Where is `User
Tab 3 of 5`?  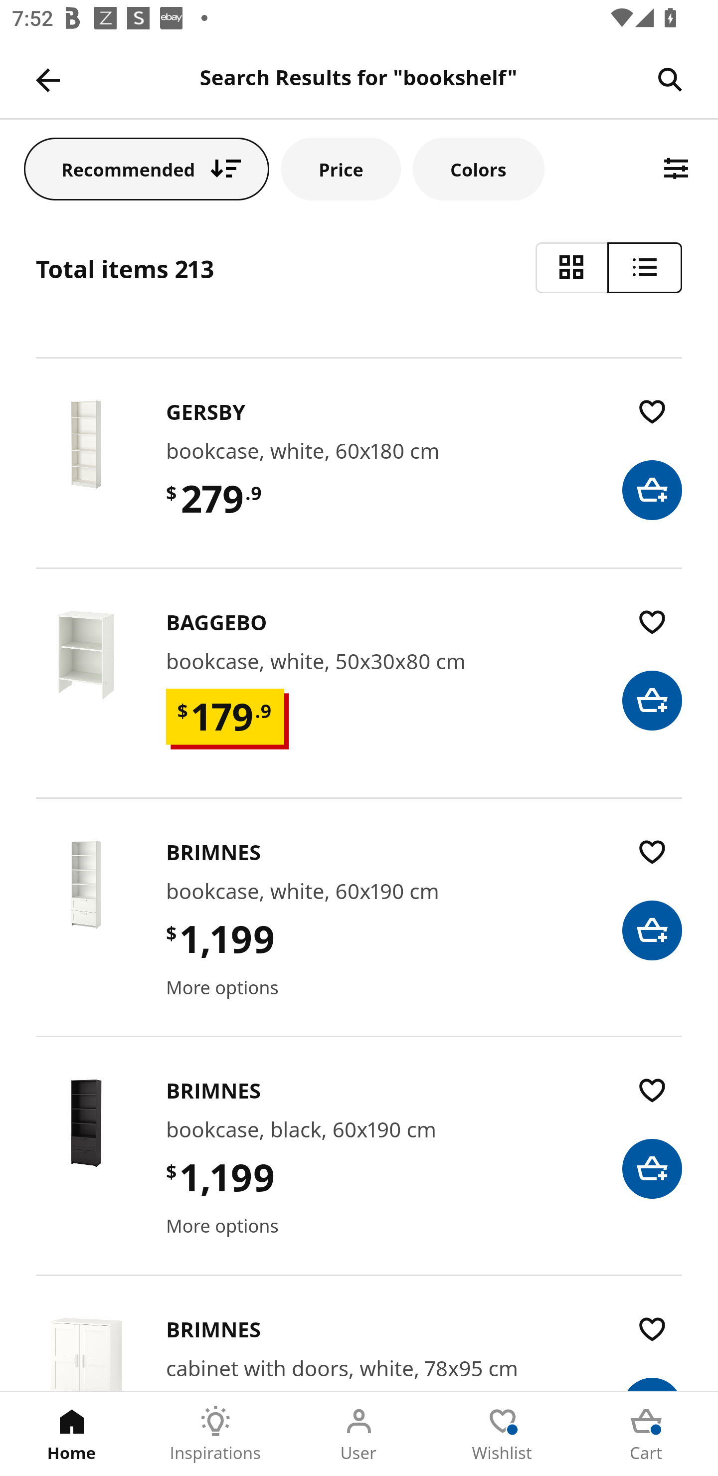
User
Tab 3 of 5 is located at coordinates (359, 1434).